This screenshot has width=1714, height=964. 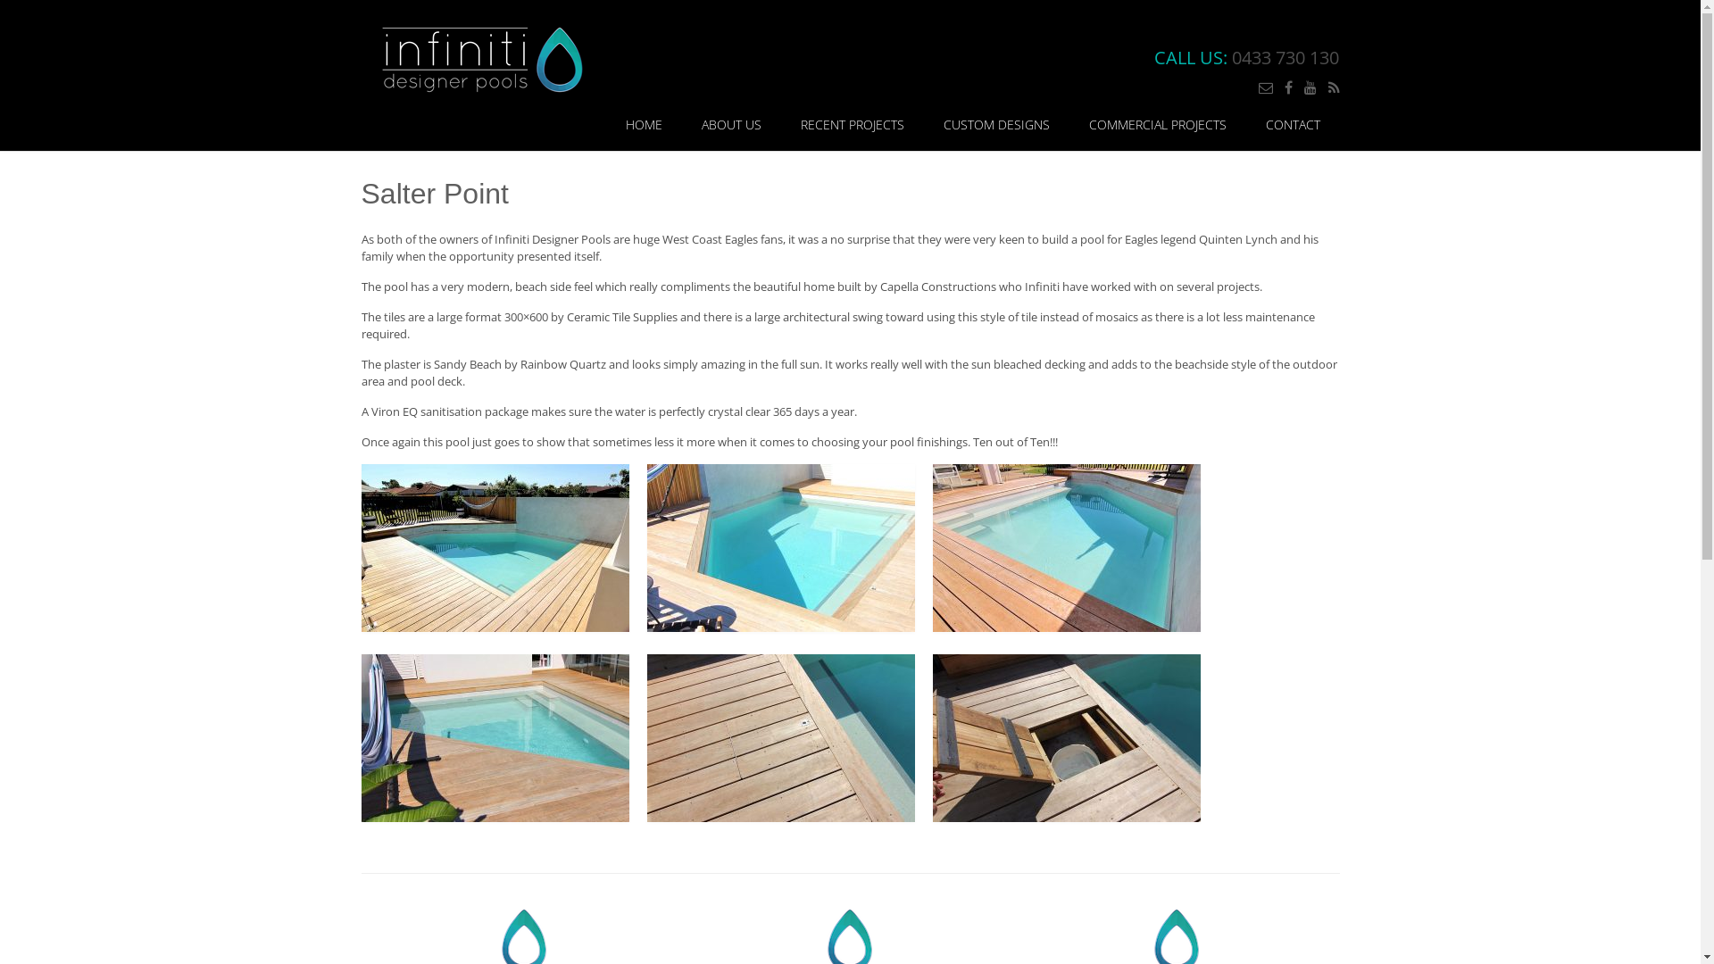 I want to click on Our Blog, so click(x=1334, y=87).